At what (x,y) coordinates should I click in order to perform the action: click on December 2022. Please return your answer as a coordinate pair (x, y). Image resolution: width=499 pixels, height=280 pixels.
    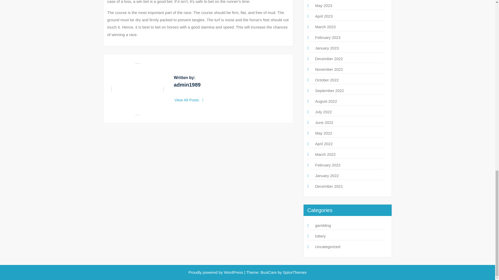
    Looking at the image, I should click on (329, 59).